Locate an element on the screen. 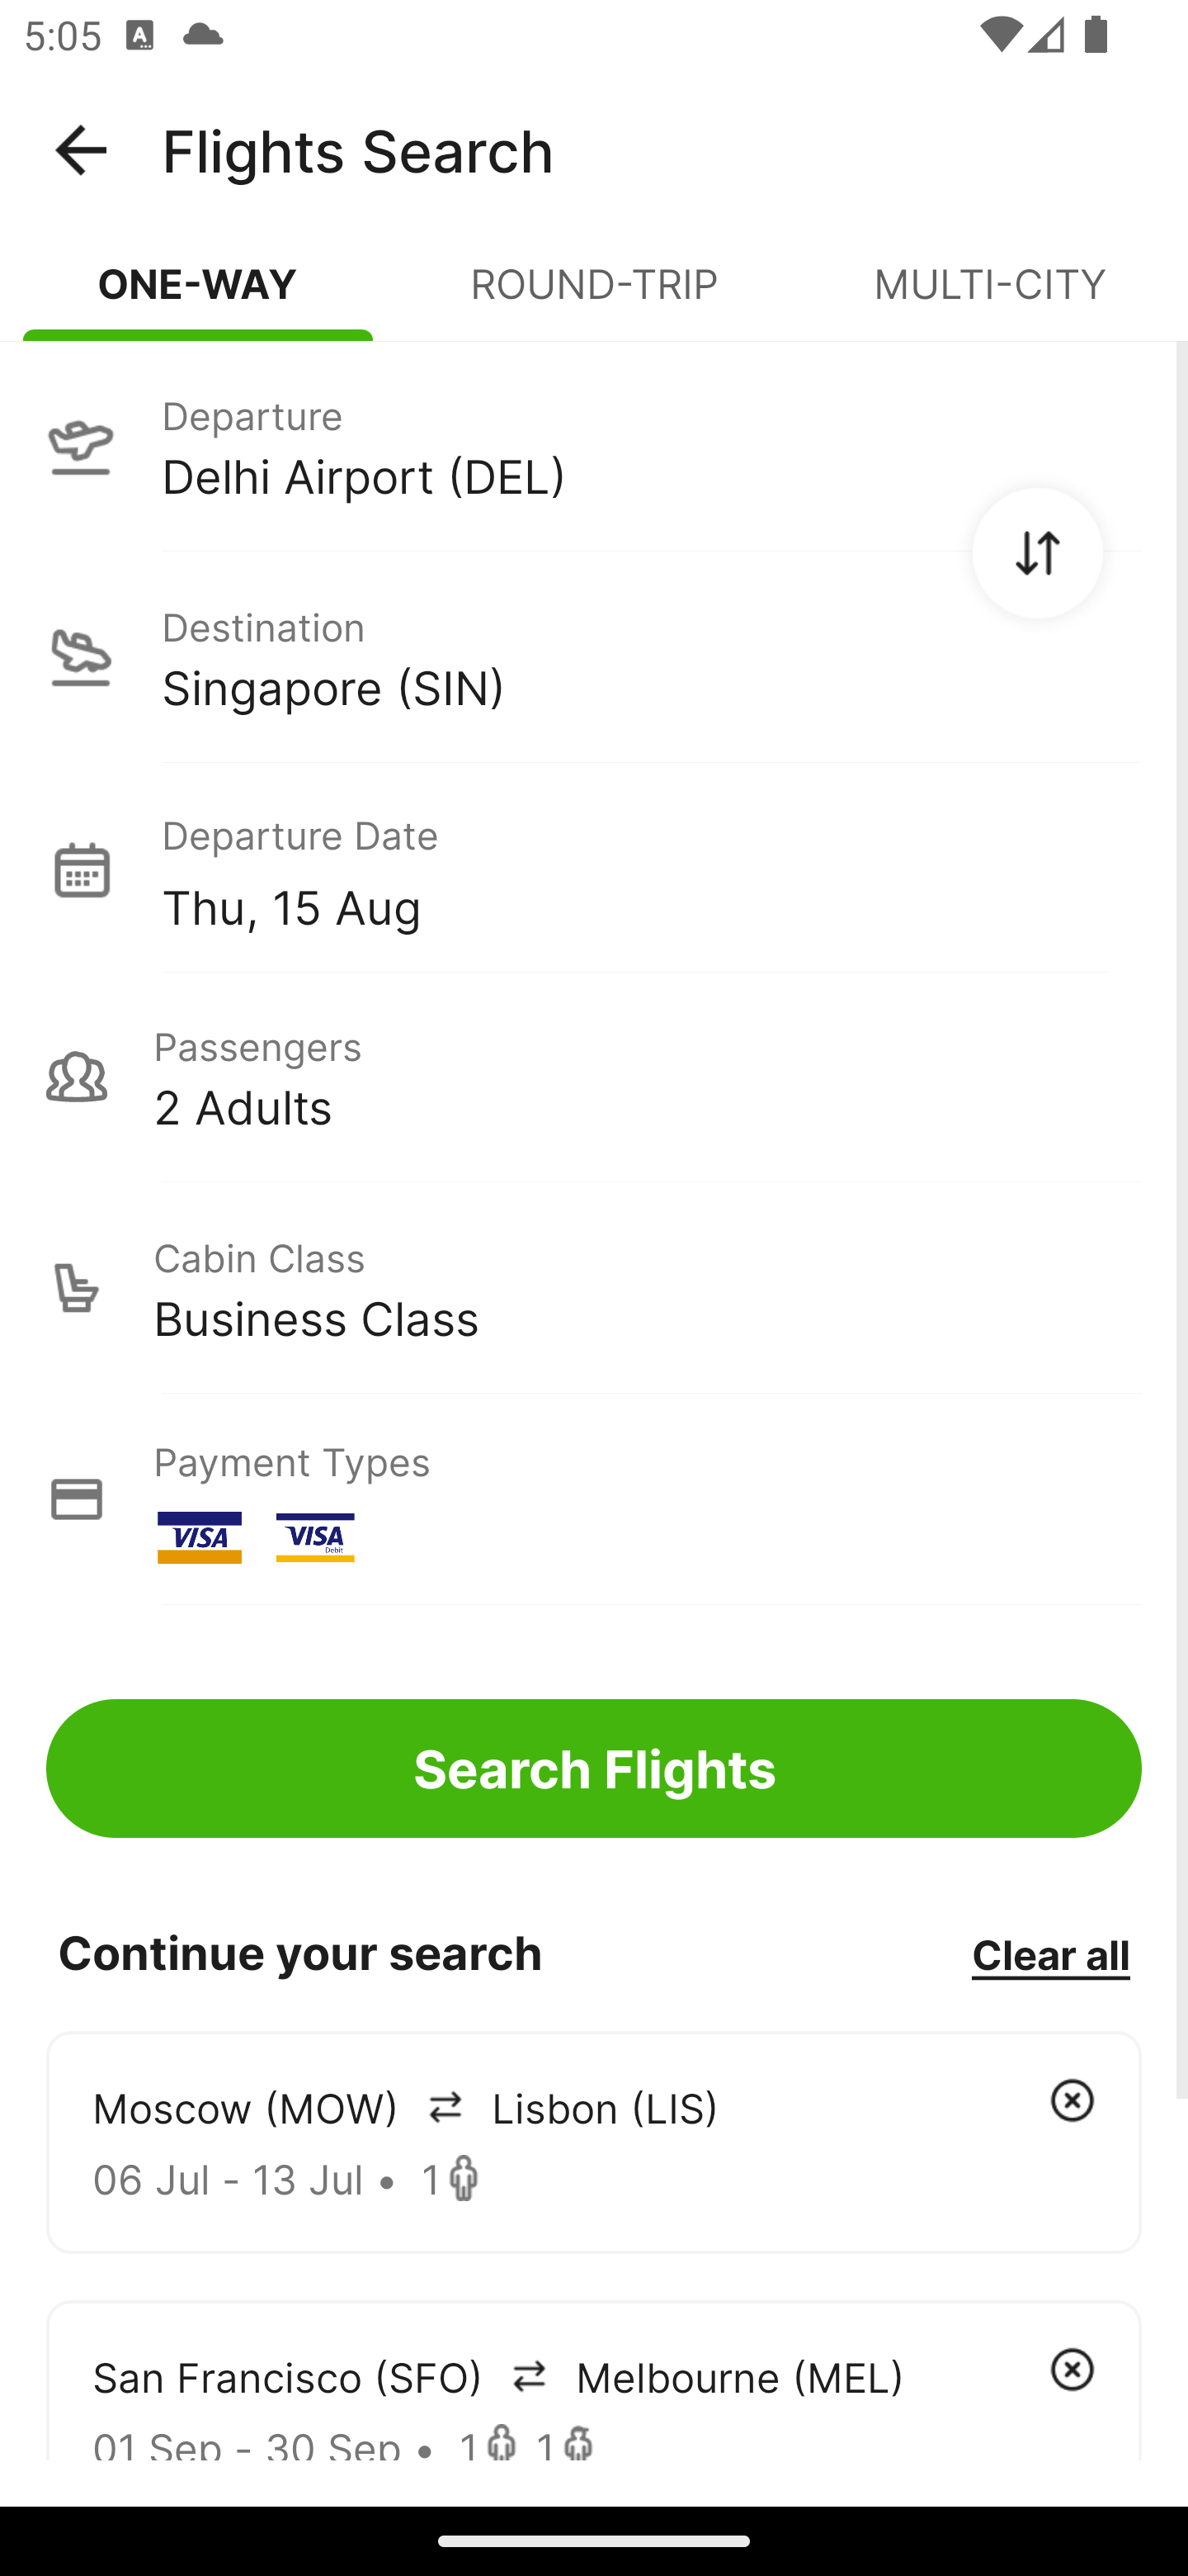 This screenshot has width=1188, height=2576. MULTI-CITY is located at coordinates (990, 297).